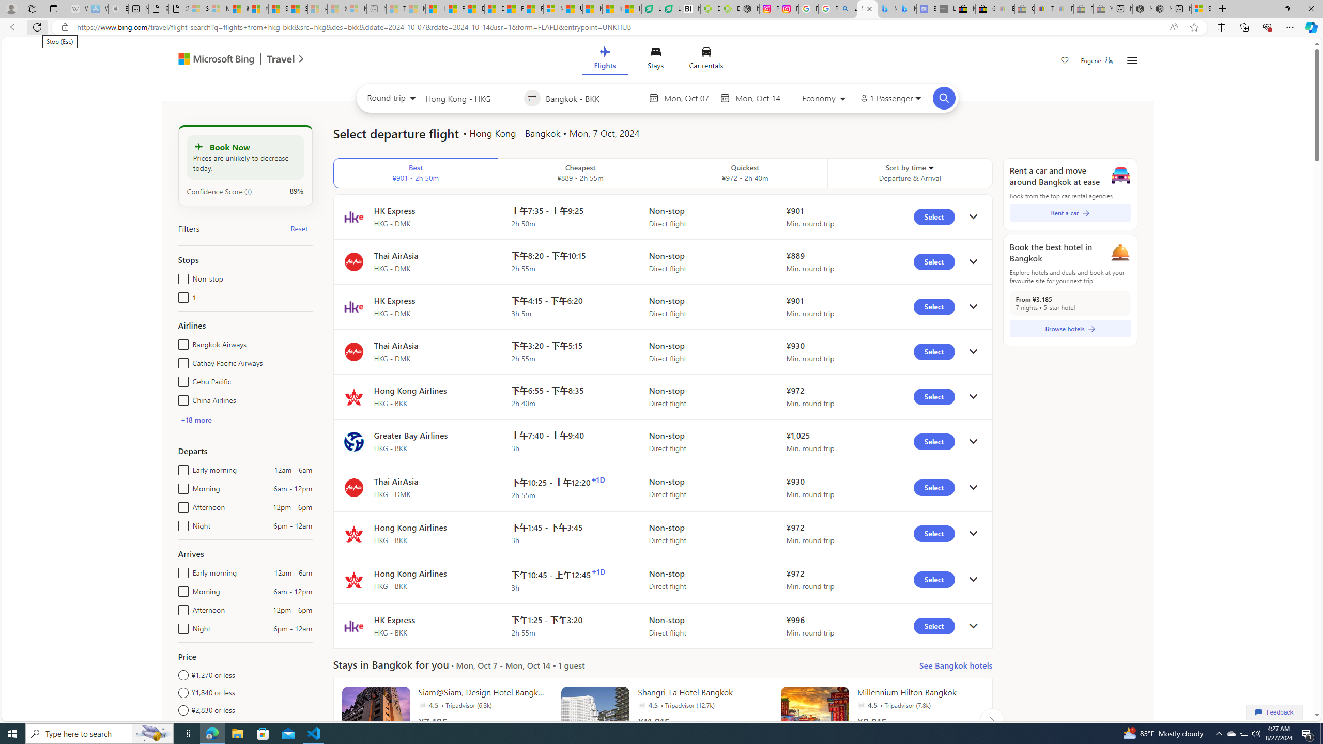 Image resolution: width=1323 pixels, height=744 pixels. What do you see at coordinates (1070, 329) in the screenshot?
I see `Browse hotels` at bounding box center [1070, 329].